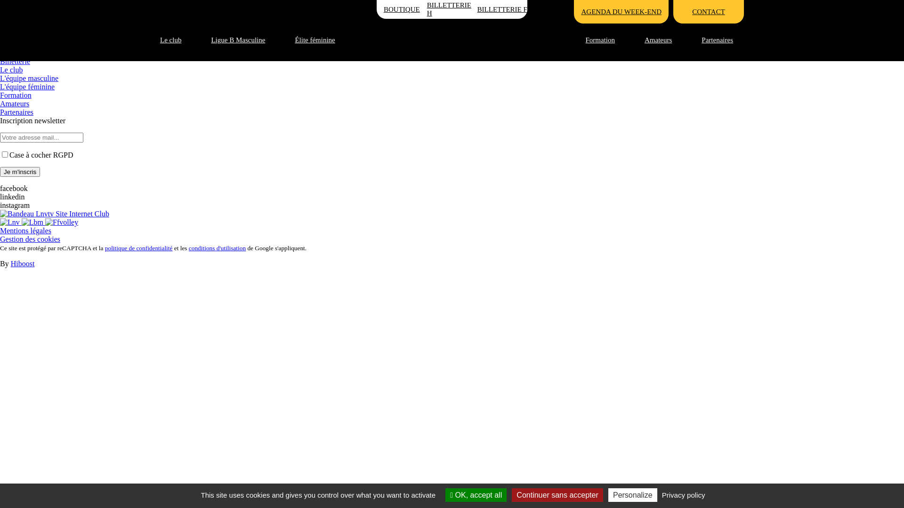 Image resolution: width=904 pixels, height=508 pixels. What do you see at coordinates (218, 248) in the screenshot?
I see `conditions d'utilisation` at bounding box center [218, 248].